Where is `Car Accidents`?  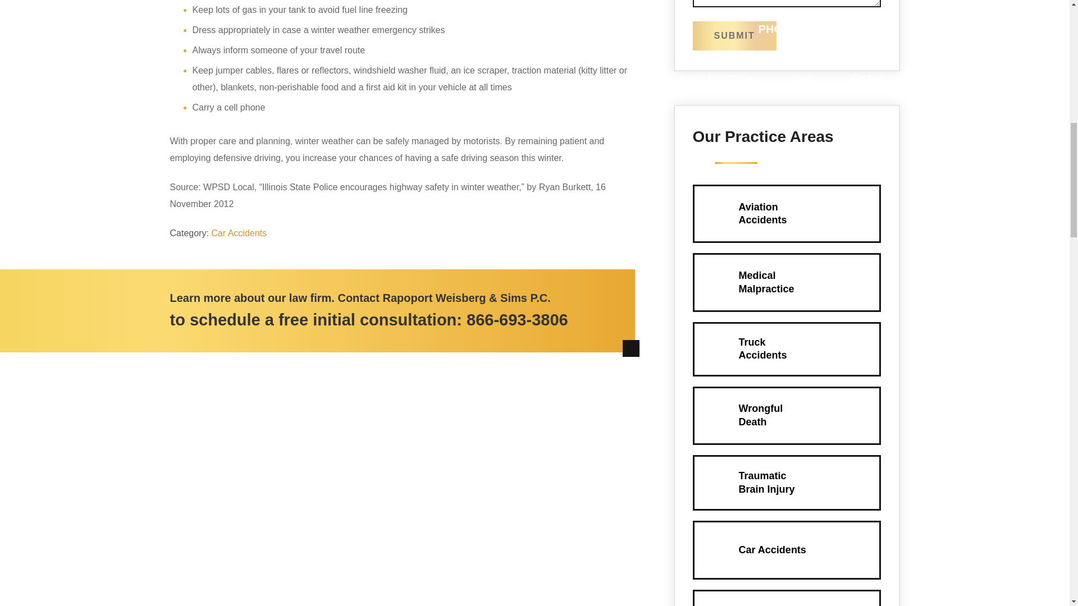
Car Accidents is located at coordinates (239, 233).